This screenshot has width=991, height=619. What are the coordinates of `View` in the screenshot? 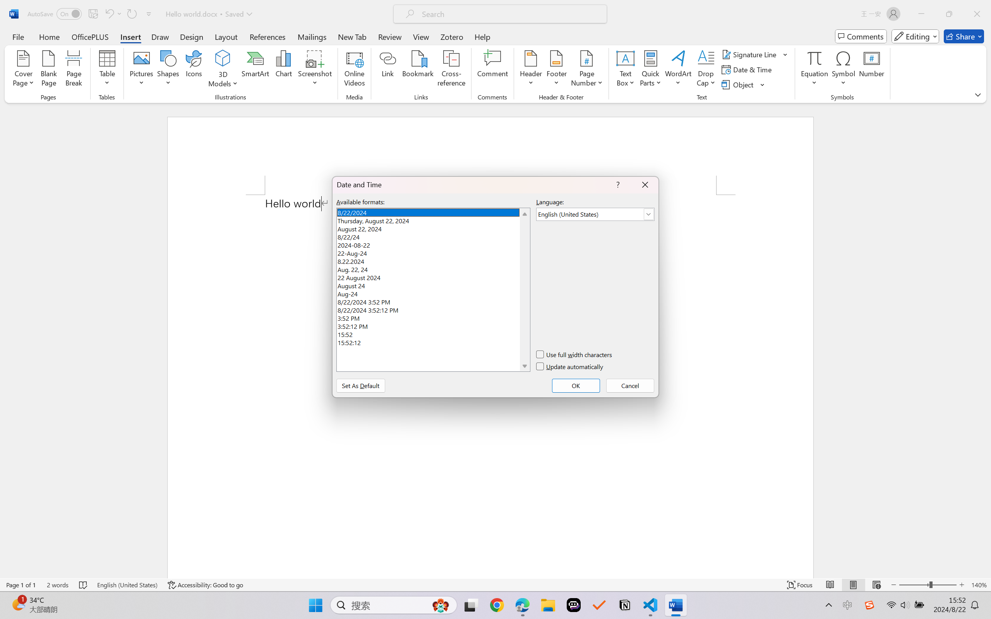 It's located at (421, 36).